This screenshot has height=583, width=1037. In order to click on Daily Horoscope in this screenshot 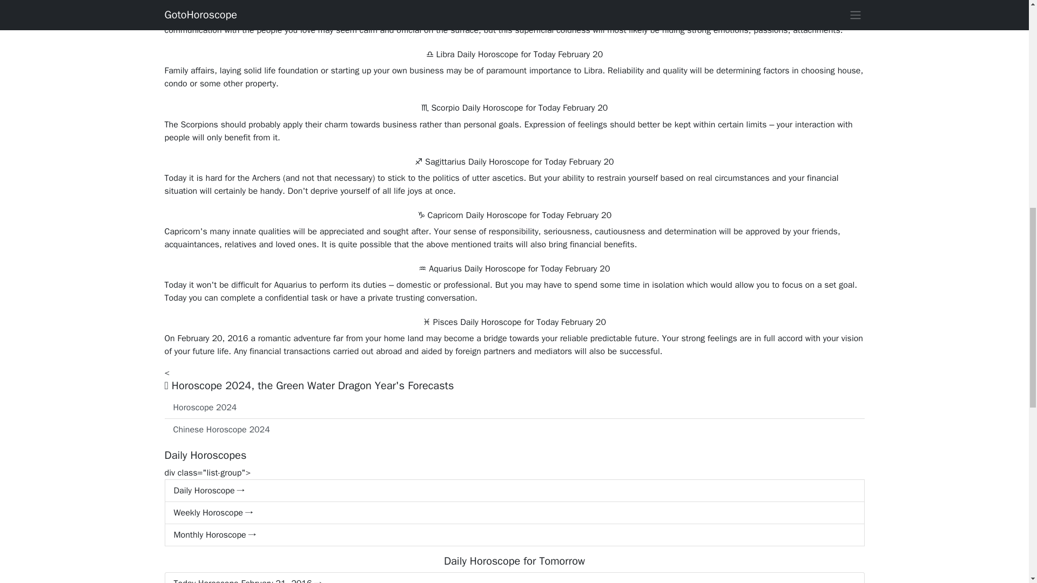, I will do `click(514, 490)`.